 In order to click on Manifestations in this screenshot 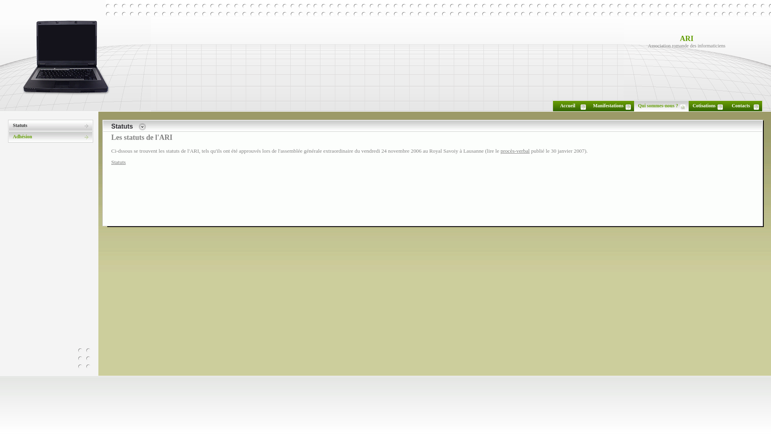, I will do `click(608, 106)`.